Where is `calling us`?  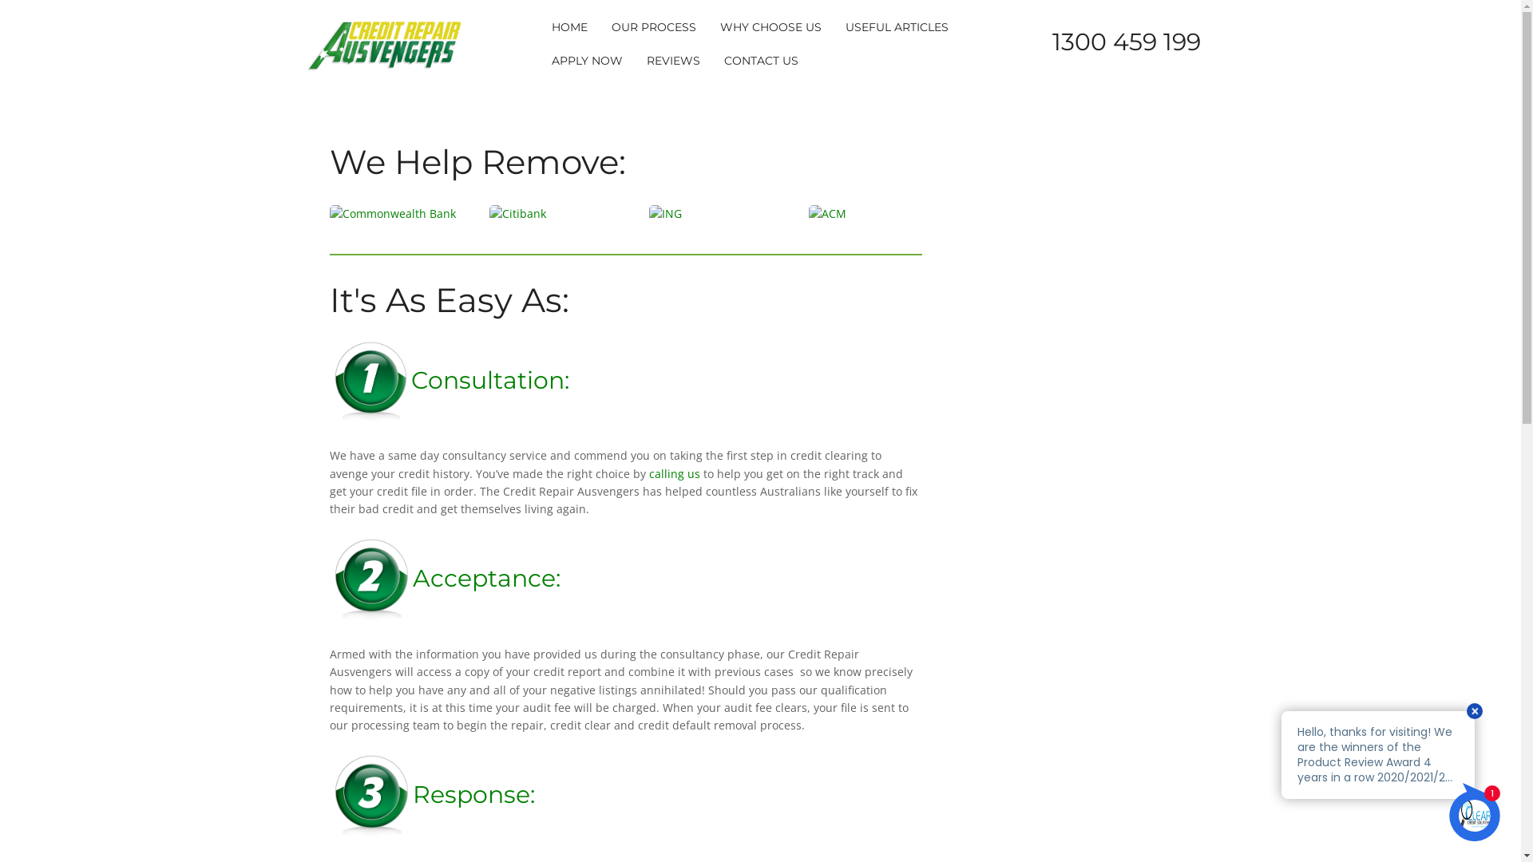
calling us is located at coordinates (674, 474).